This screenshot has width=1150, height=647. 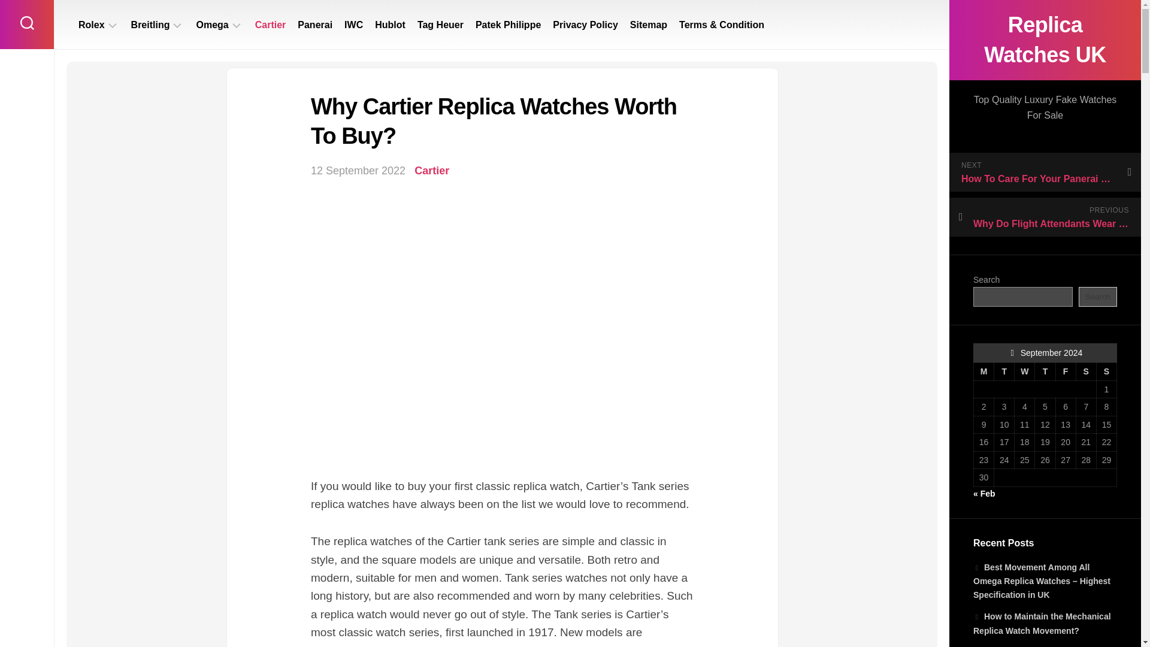 What do you see at coordinates (1004, 371) in the screenshot?
I see `Tuesday` at bounding box center [1004, 371].